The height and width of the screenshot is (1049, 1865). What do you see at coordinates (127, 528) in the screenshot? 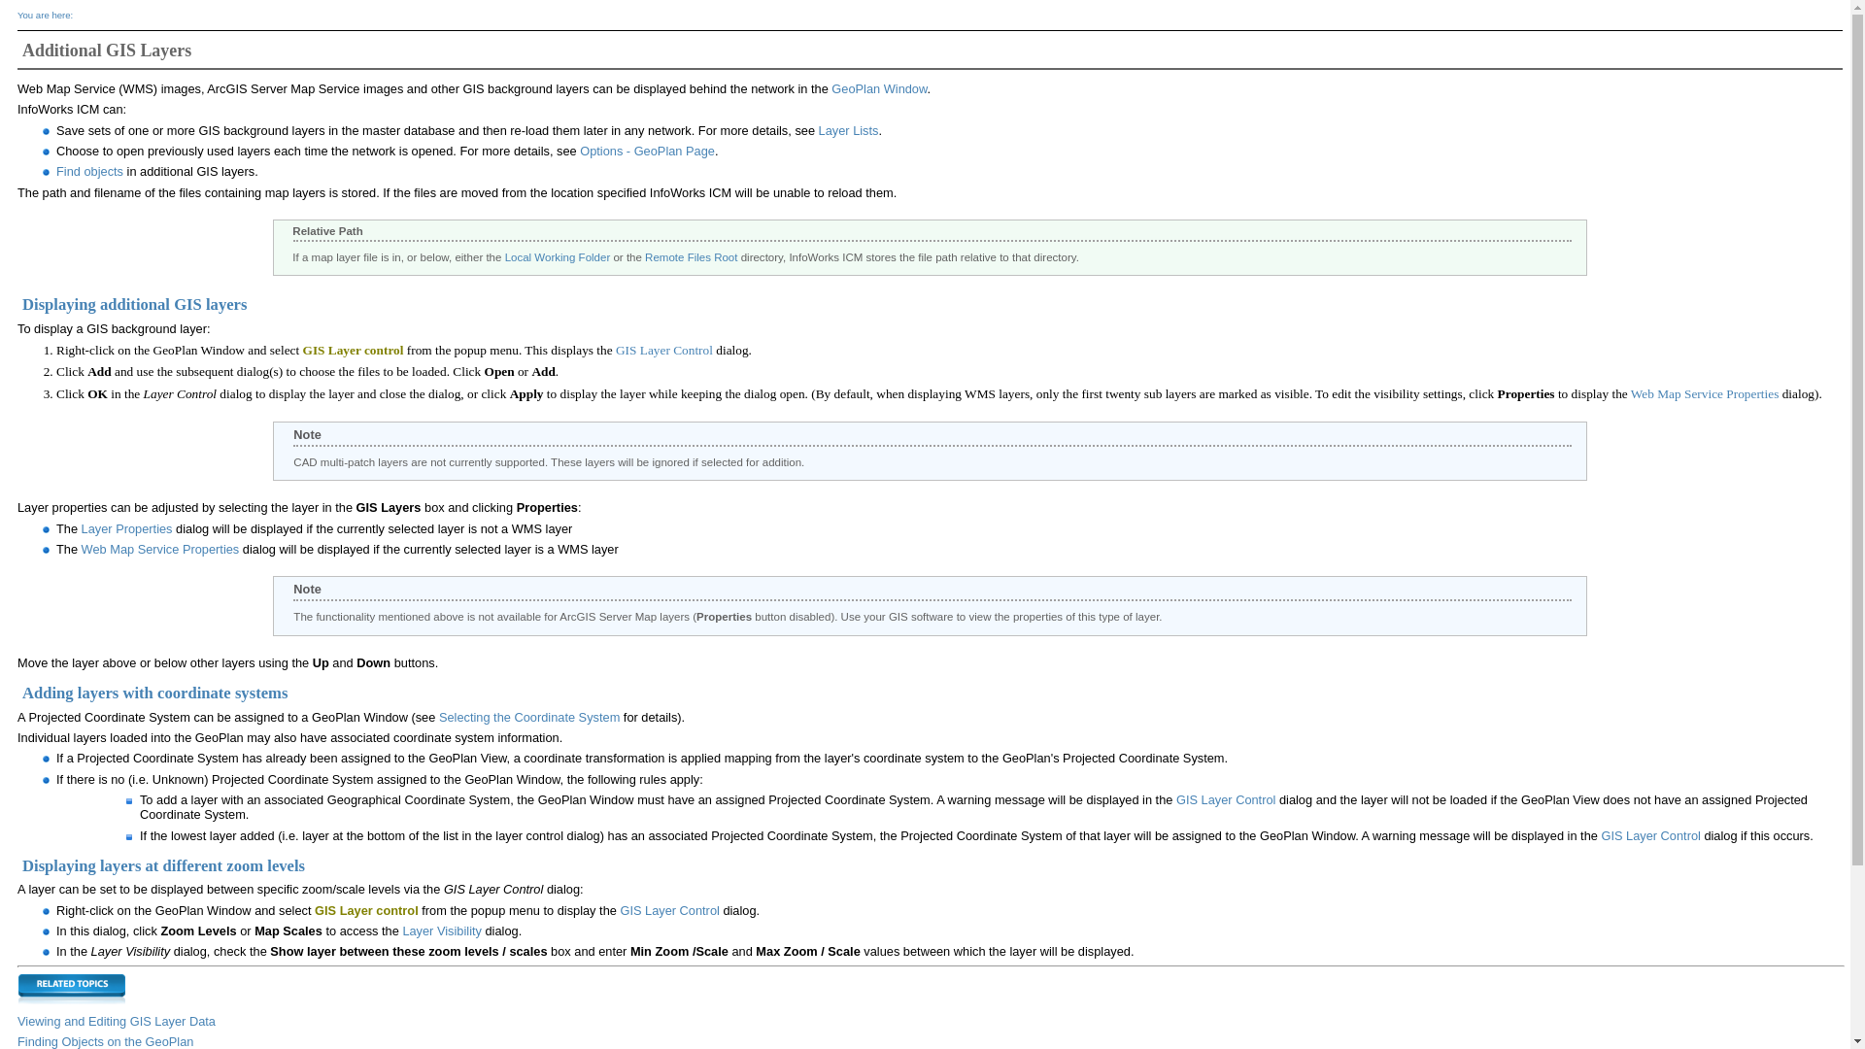
I see `Layer Properties` at bounding box center [127, 528].